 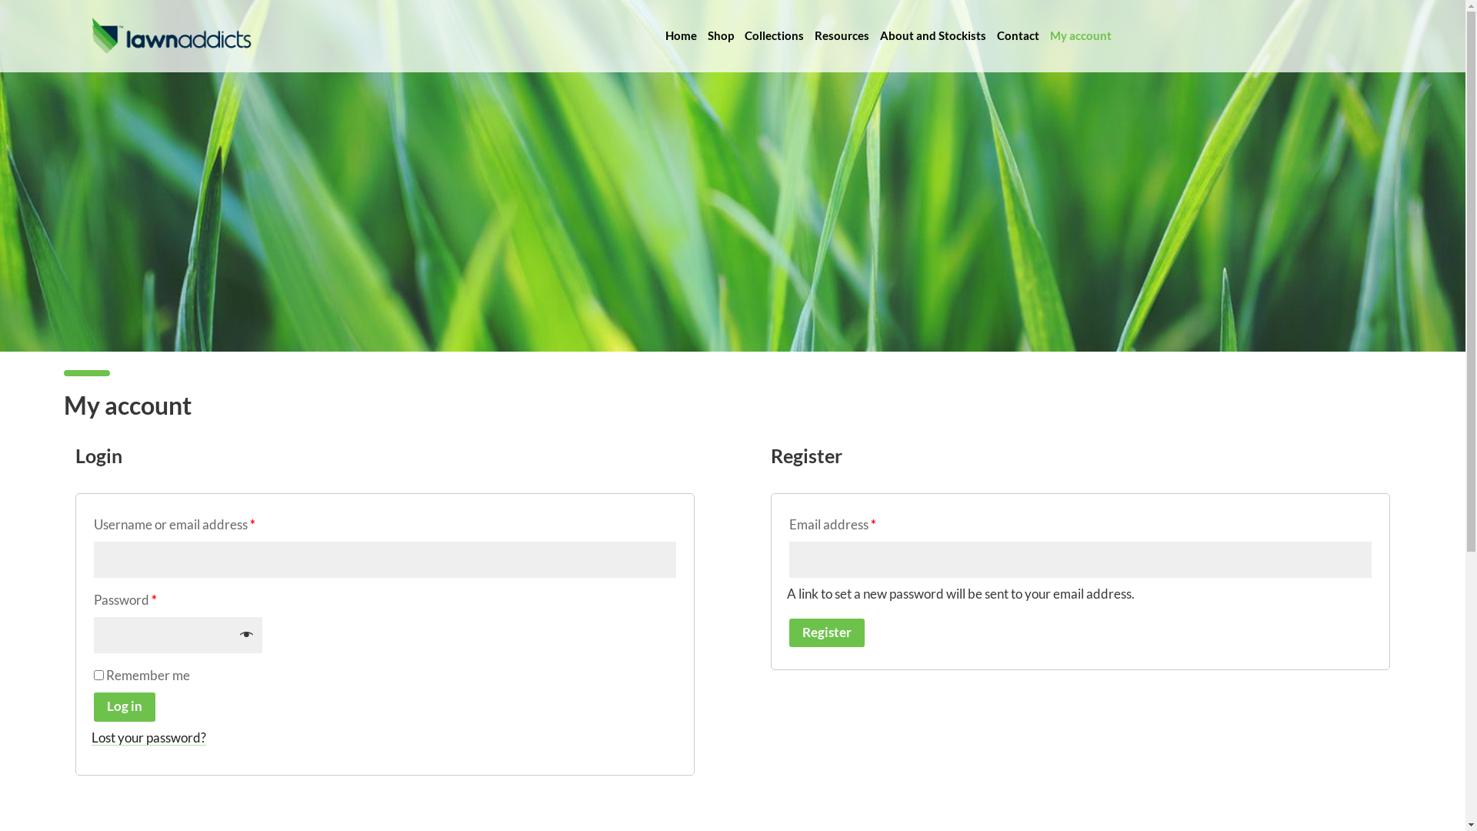 What do you see at coordinates (933, 35) in the screenshot?
I see `About and Stockists` at bounding box center [933, 35].